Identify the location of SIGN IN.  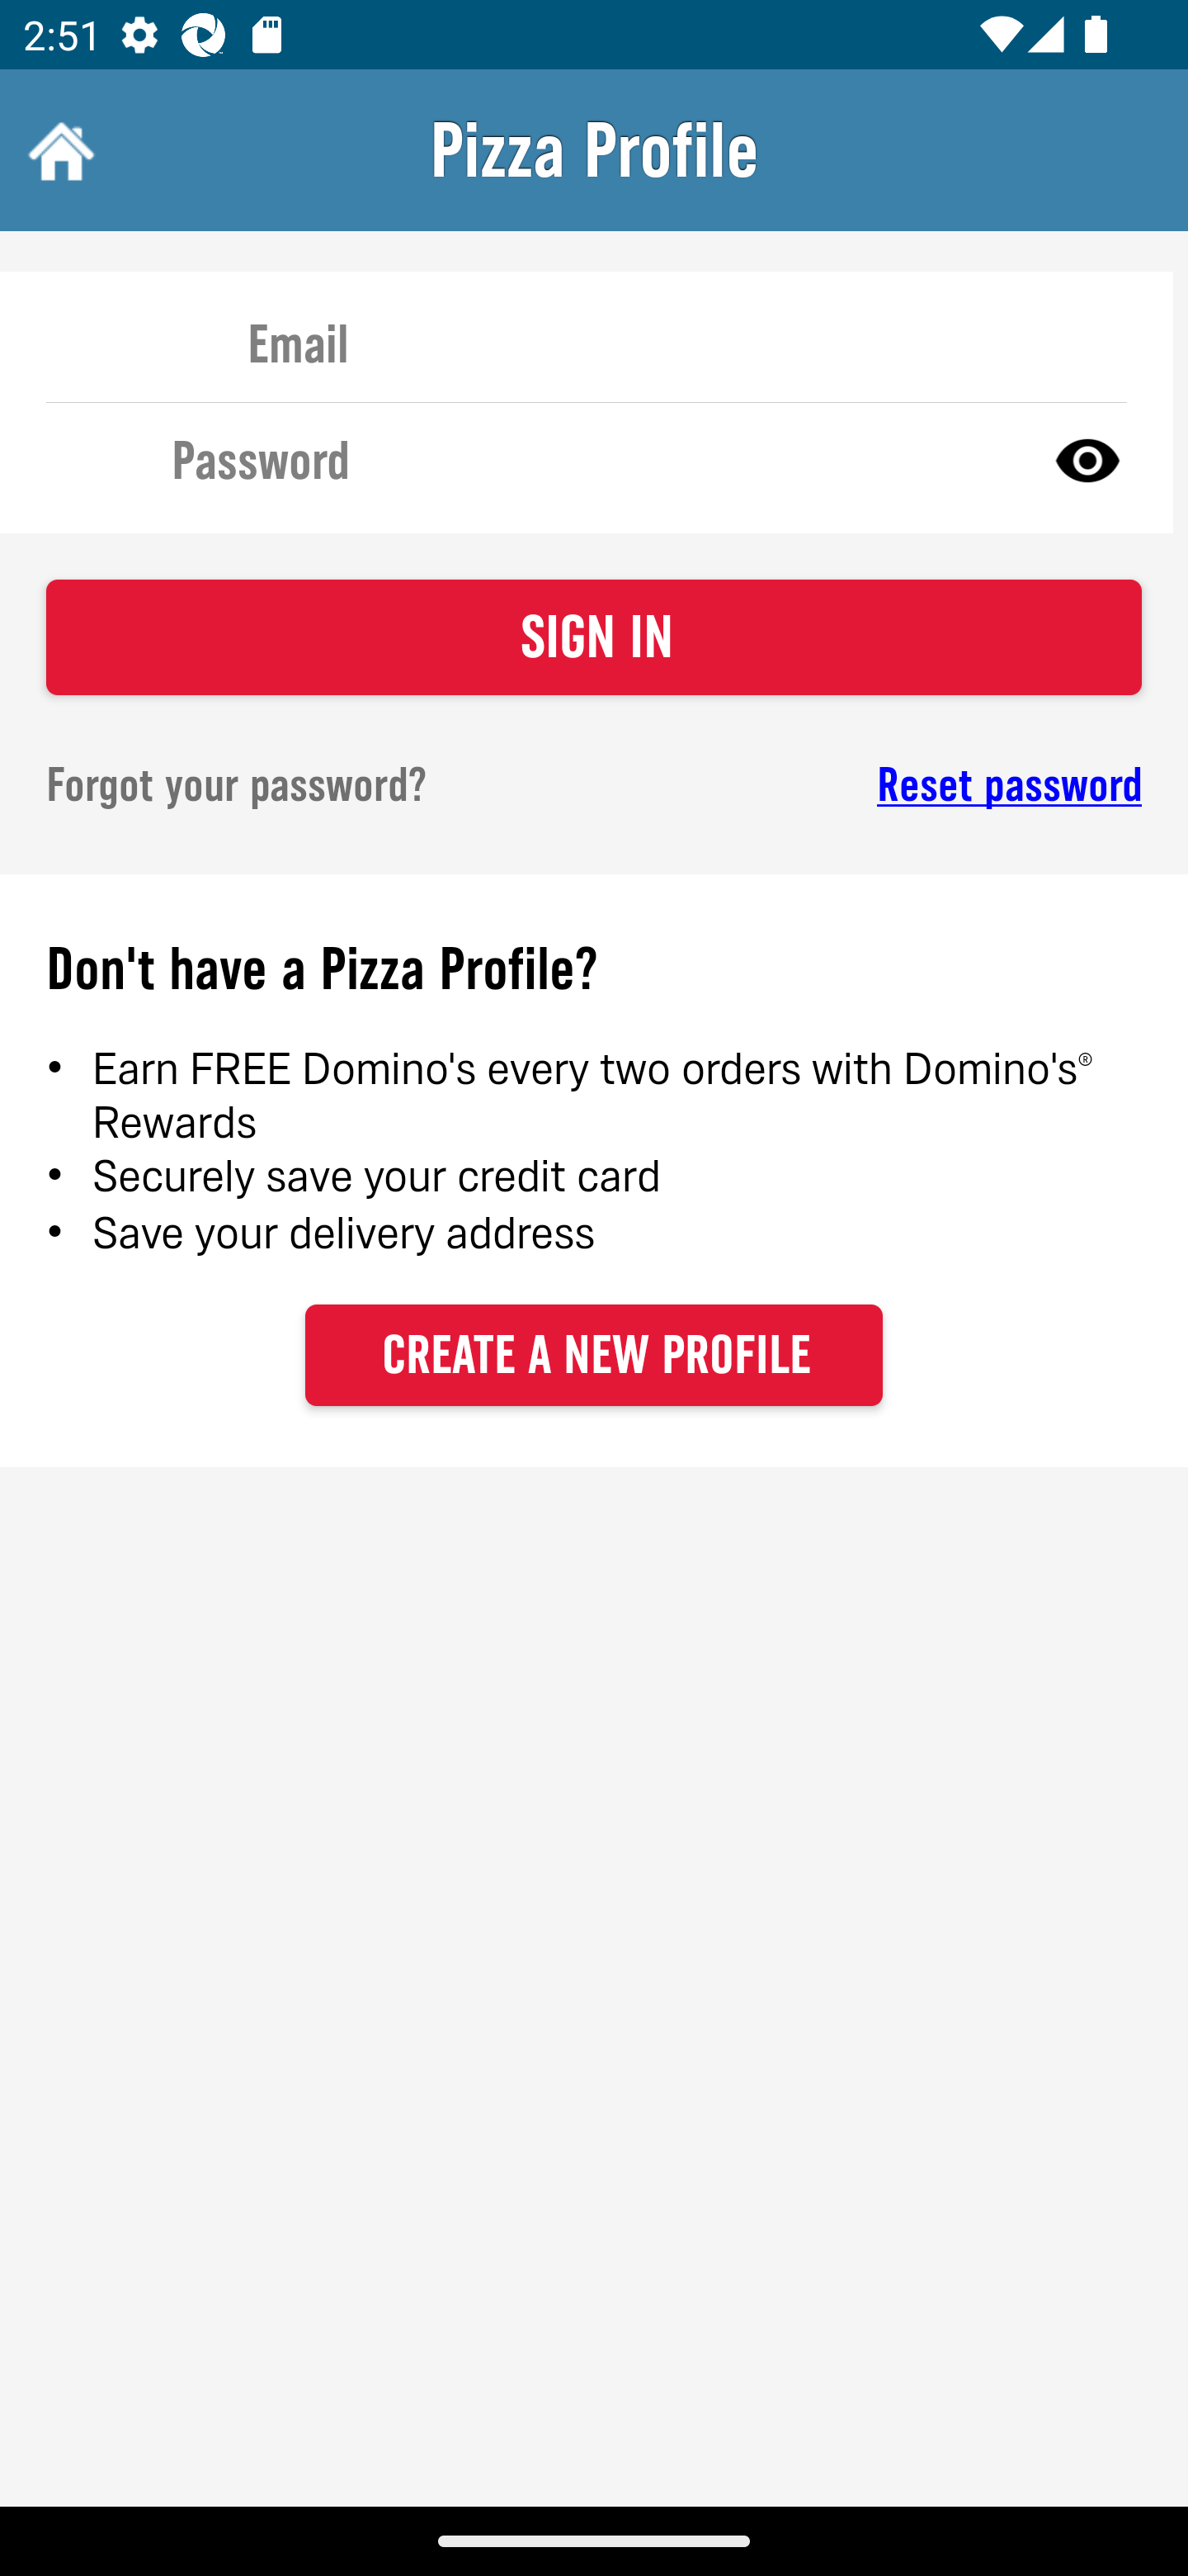
(594, 637).